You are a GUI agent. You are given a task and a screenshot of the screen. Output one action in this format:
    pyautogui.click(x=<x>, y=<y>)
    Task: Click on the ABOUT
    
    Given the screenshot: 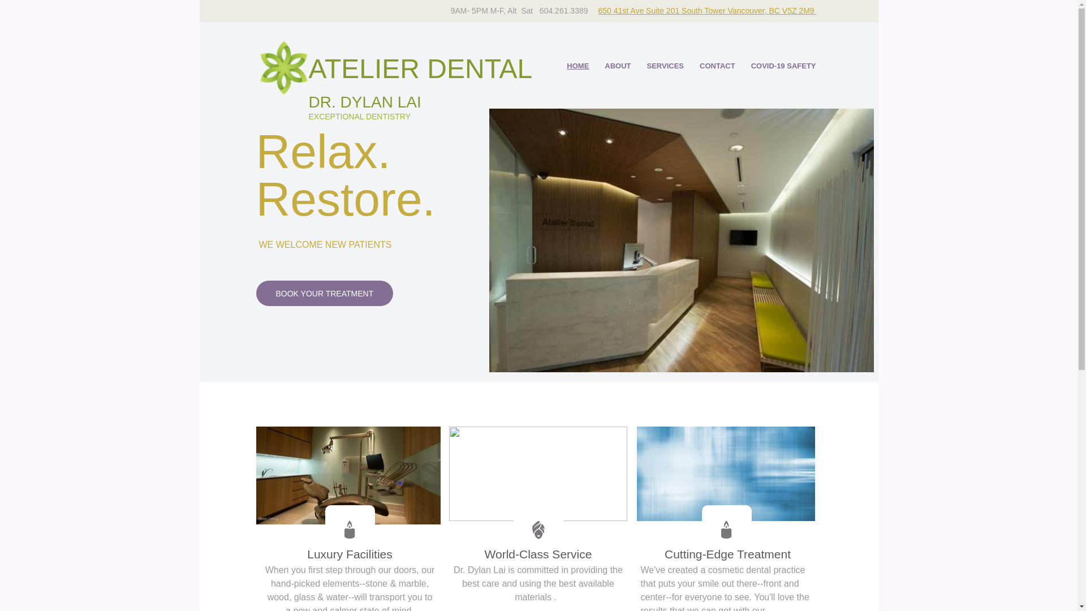 What is the action you would take?
    pyautogui.click(x=618, y=66)
    